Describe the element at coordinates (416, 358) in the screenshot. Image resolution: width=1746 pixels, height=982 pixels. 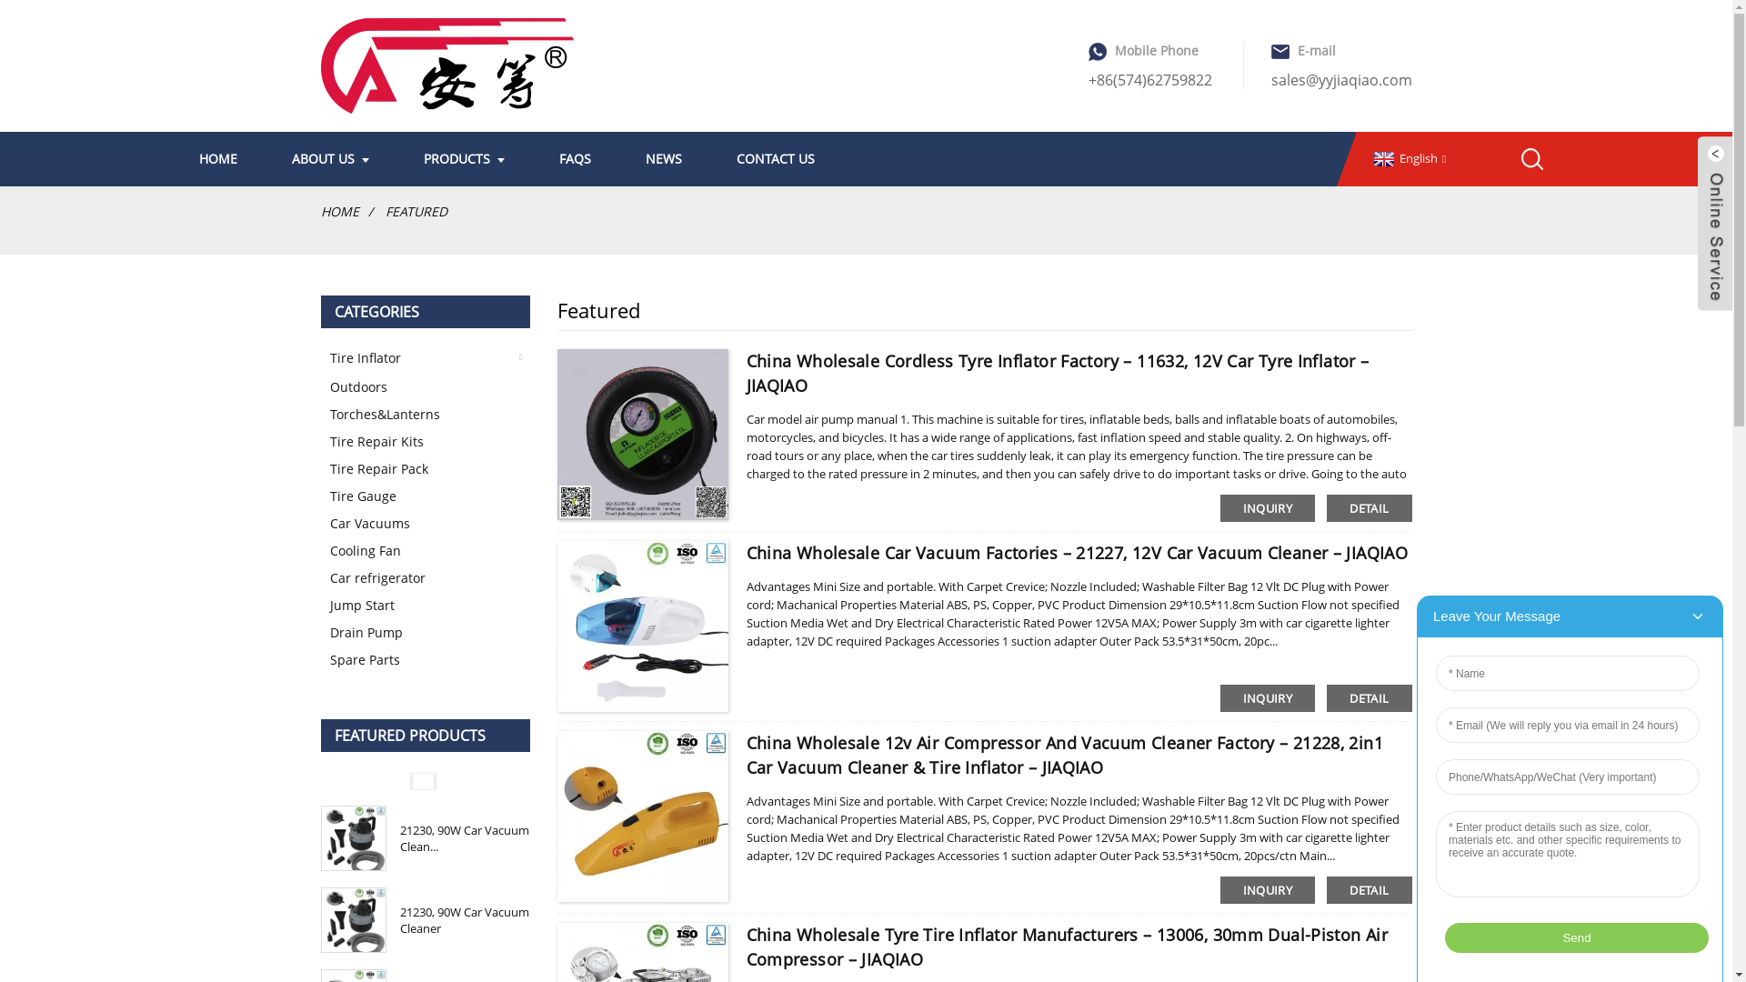
I see `Tire Inflator` at that location.